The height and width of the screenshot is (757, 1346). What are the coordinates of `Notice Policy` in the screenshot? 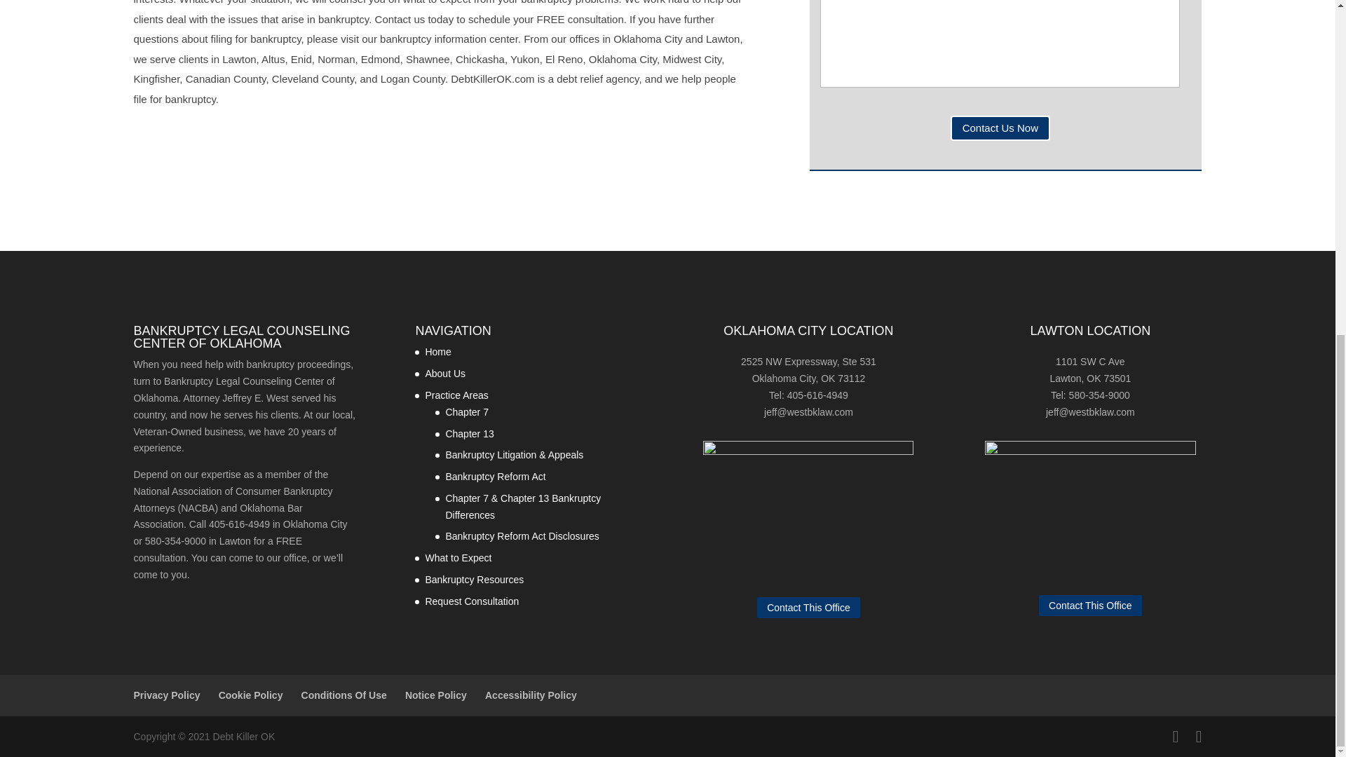 It's located at (436, 695).